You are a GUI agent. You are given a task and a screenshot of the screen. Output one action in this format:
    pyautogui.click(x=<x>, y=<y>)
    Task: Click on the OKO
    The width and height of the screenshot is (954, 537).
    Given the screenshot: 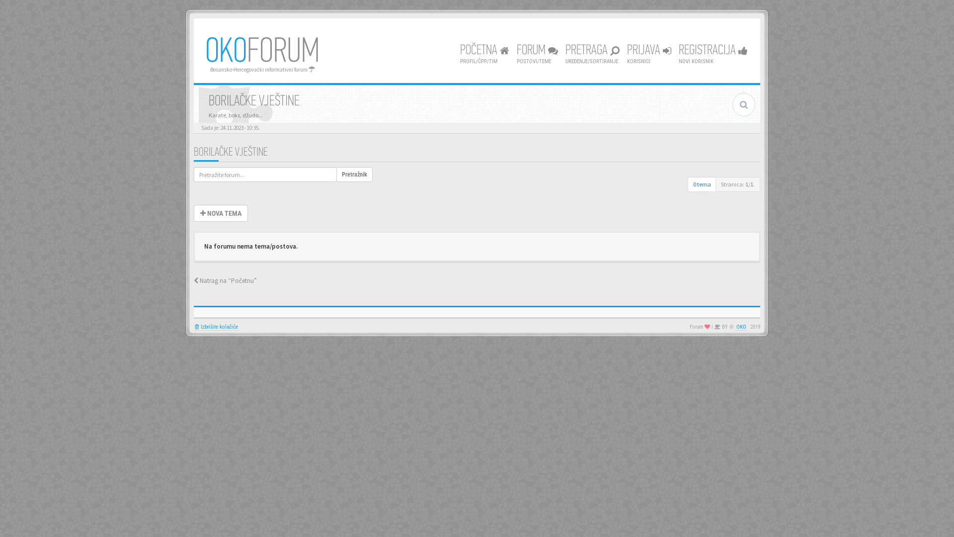 What is the action you would take?
    pyautogui.click(x=741, y=327)
    